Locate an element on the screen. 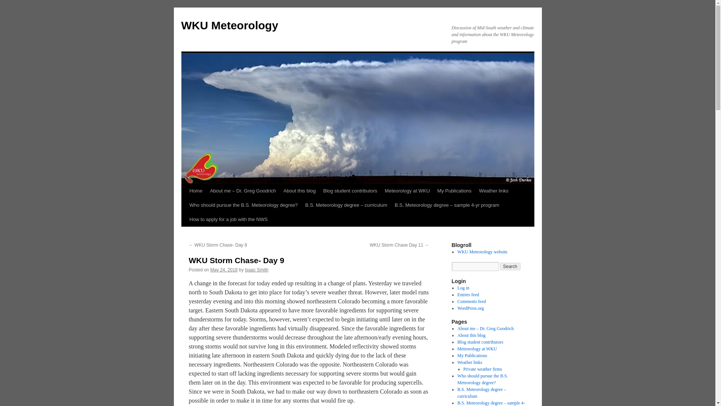  Who should pursue the B.S. Meteorology degree? is located at coordinates (243, 205).